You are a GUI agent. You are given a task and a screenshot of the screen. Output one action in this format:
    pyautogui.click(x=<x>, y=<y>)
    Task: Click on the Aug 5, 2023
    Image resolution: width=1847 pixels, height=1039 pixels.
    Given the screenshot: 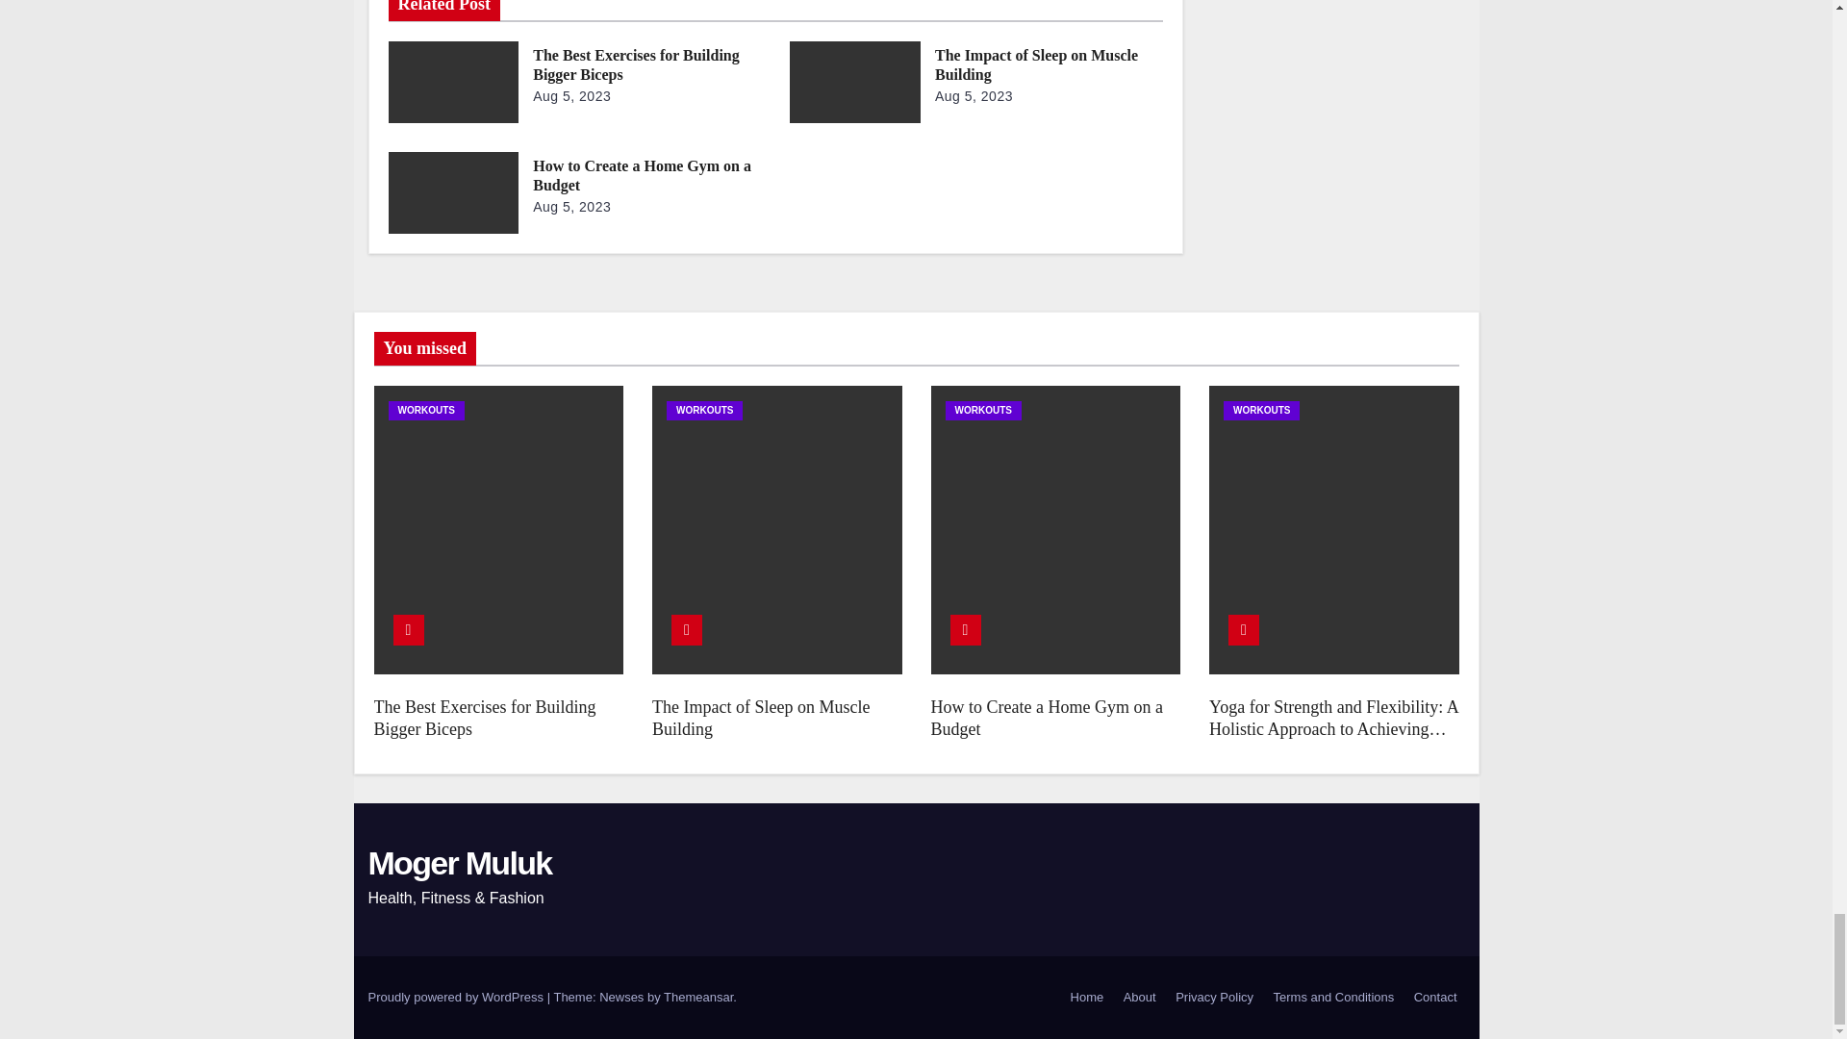 What is the action you would take?
    pyautogui.click(x=974, y=96)
    